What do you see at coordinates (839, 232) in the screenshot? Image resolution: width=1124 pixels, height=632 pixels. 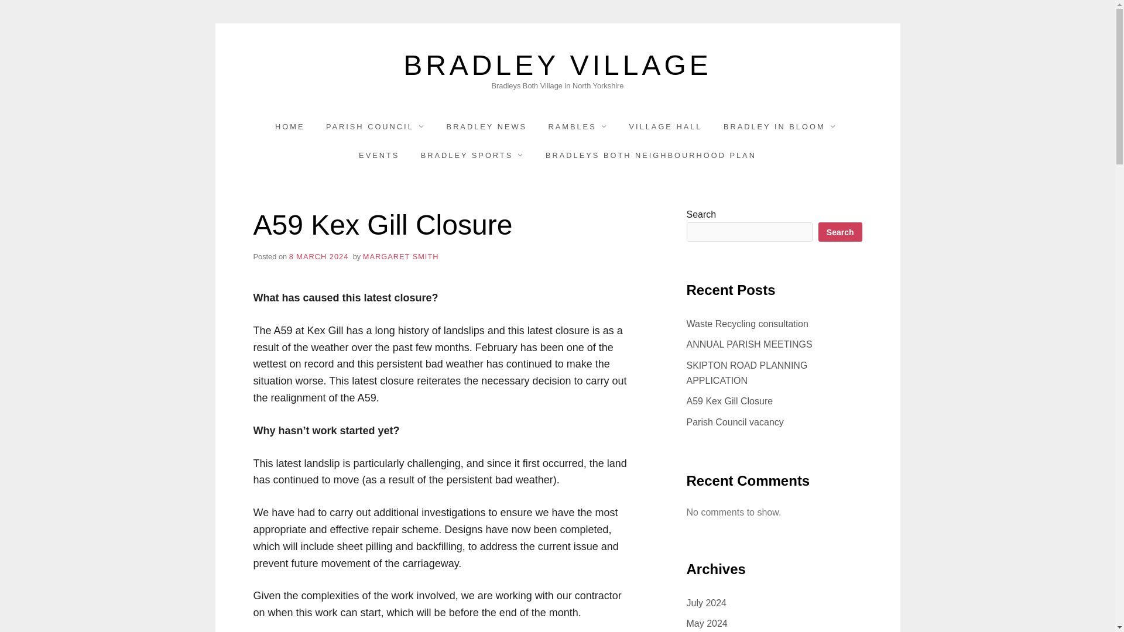 I see `Search` at bounding box center [839, 232].